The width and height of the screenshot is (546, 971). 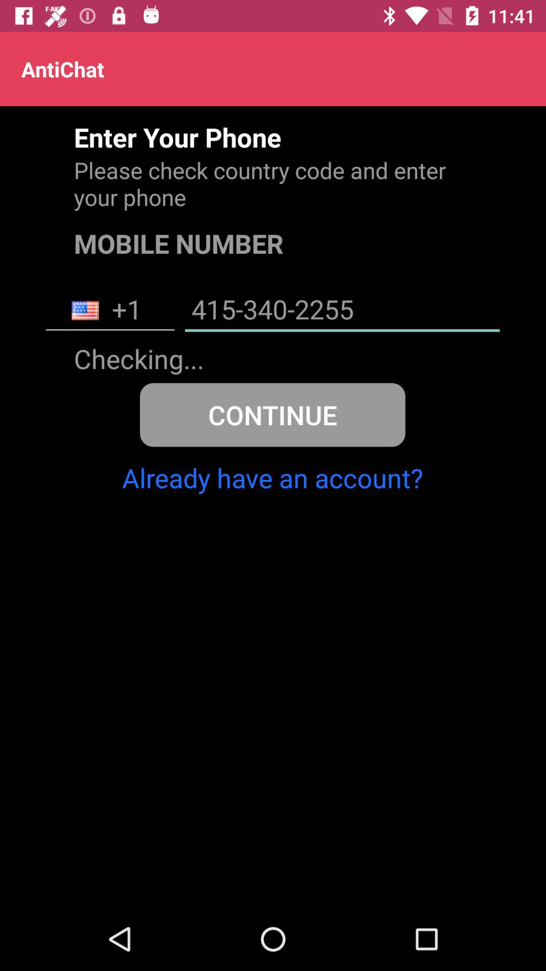 I want to click on open the item below the continue item, so click(x=272, y=477).